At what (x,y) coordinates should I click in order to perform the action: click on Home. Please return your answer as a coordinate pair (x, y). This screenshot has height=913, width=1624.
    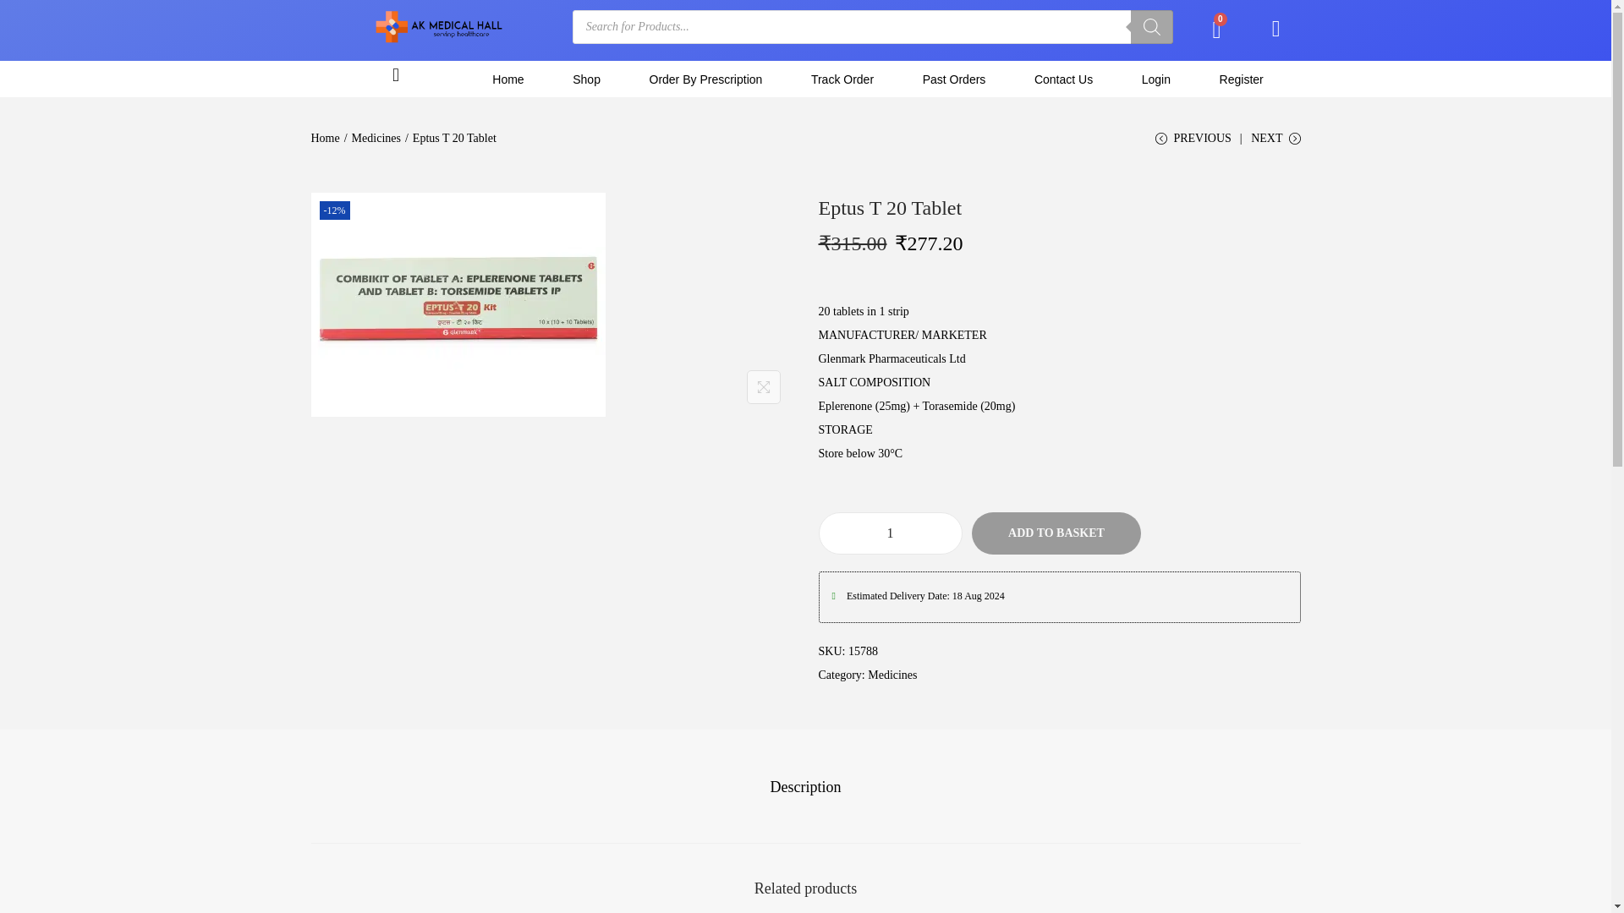
    Looking at the image, I should click on (508, 78).